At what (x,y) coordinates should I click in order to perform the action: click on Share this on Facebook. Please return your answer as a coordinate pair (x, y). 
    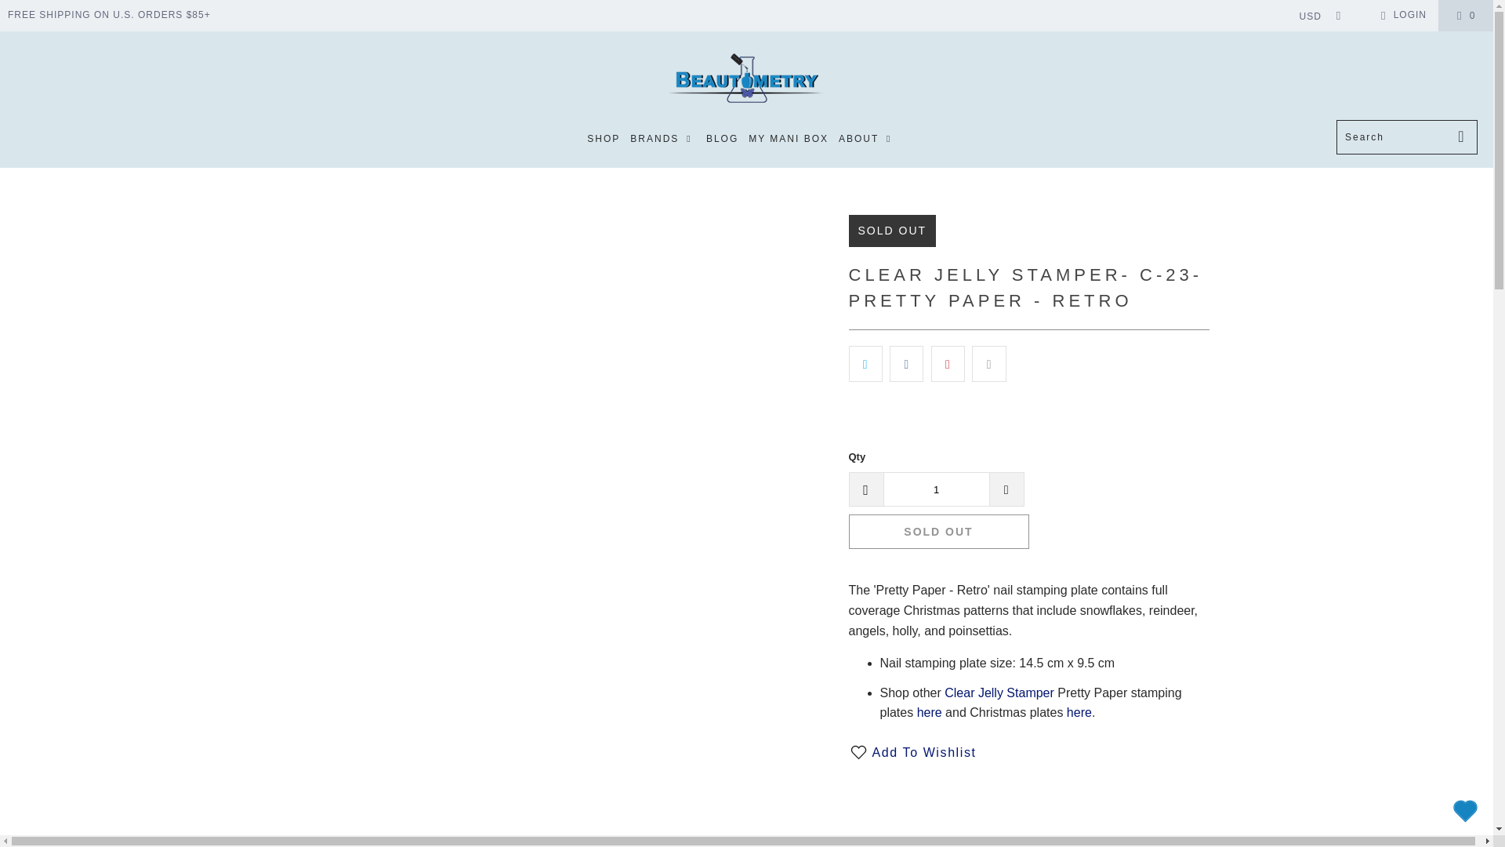
    Looking at the image, I should click on (906, 364).